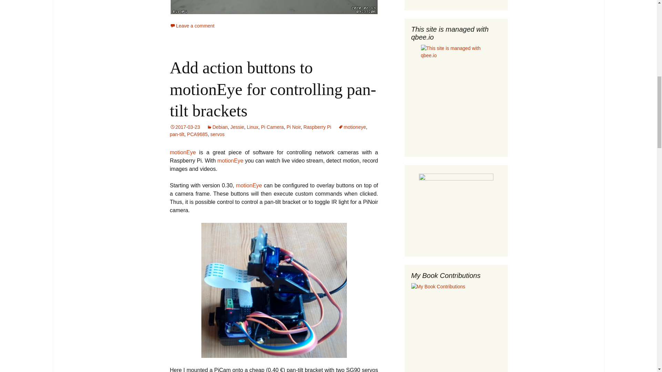 The width and height of the screenshot is (662, 372). What do you see at coordinates (456, 327) in the screenshot?
I see `My Book Contributions` at bounding box center [456, 327].